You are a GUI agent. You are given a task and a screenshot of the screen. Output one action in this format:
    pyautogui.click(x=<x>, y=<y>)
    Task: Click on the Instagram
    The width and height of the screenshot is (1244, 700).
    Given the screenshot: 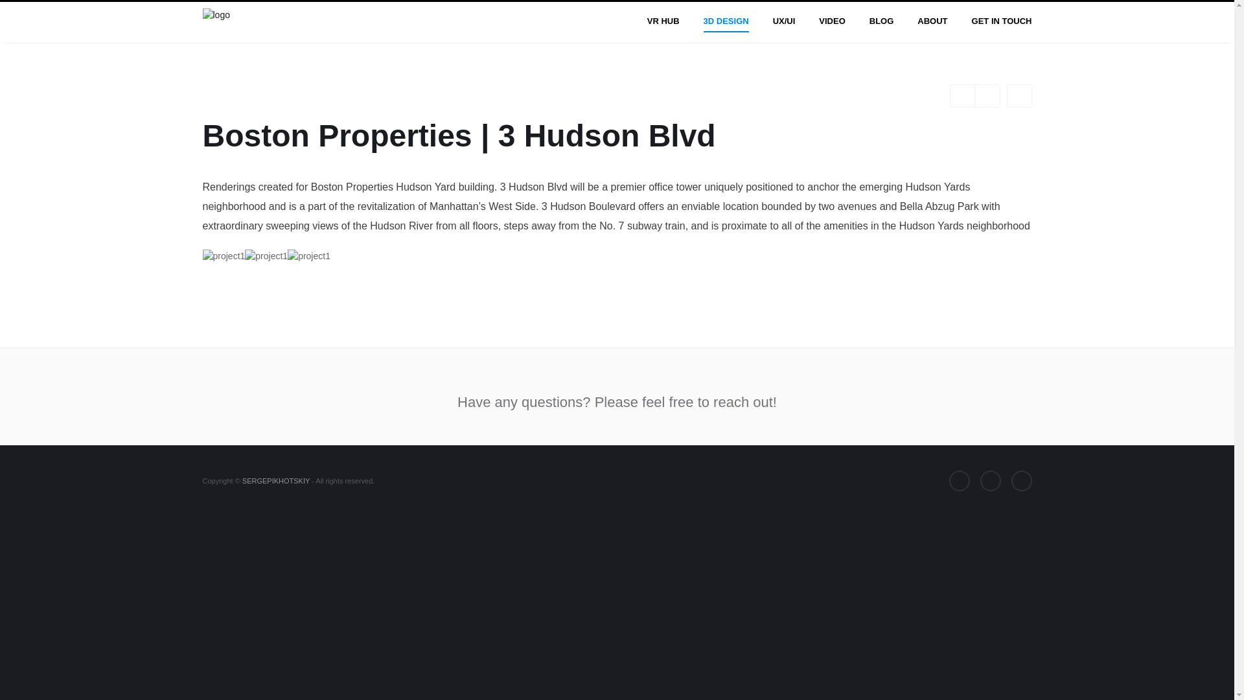 What is the action you would take?
    pyautogui.click(x=1020, y=481)
    